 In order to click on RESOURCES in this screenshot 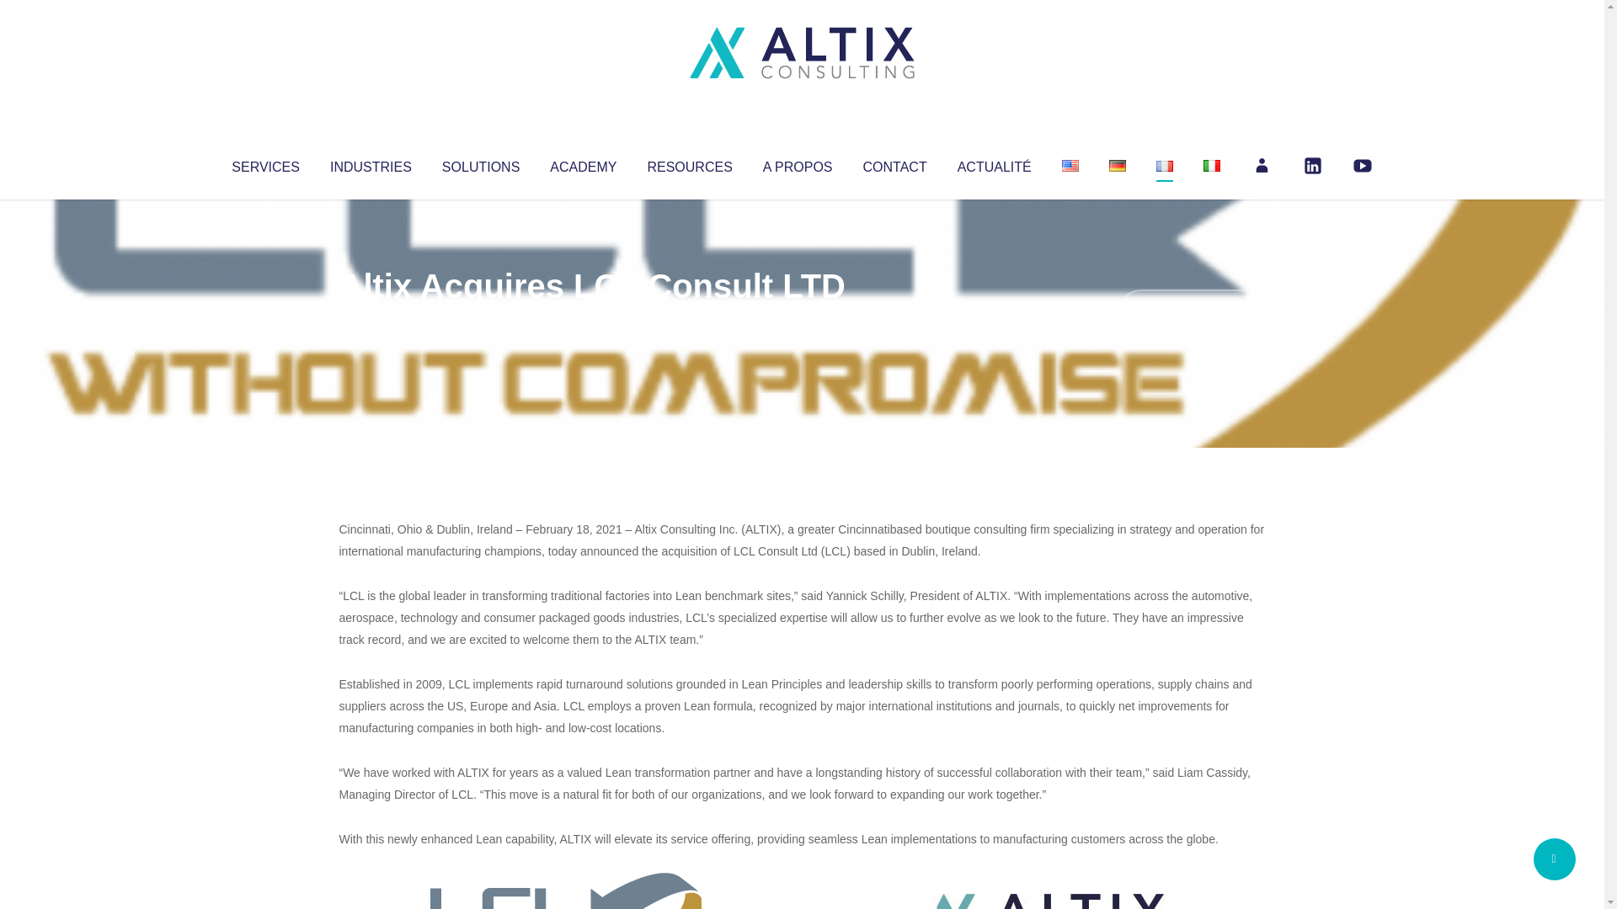, I will do `click(689, 163)`.